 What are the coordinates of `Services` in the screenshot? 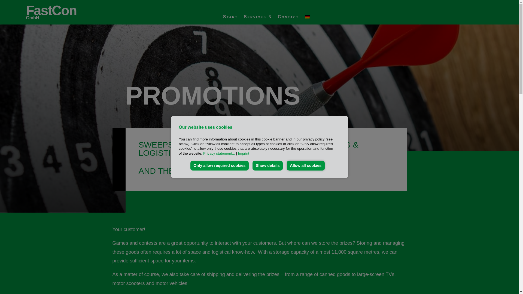 It's located at (258, 18).